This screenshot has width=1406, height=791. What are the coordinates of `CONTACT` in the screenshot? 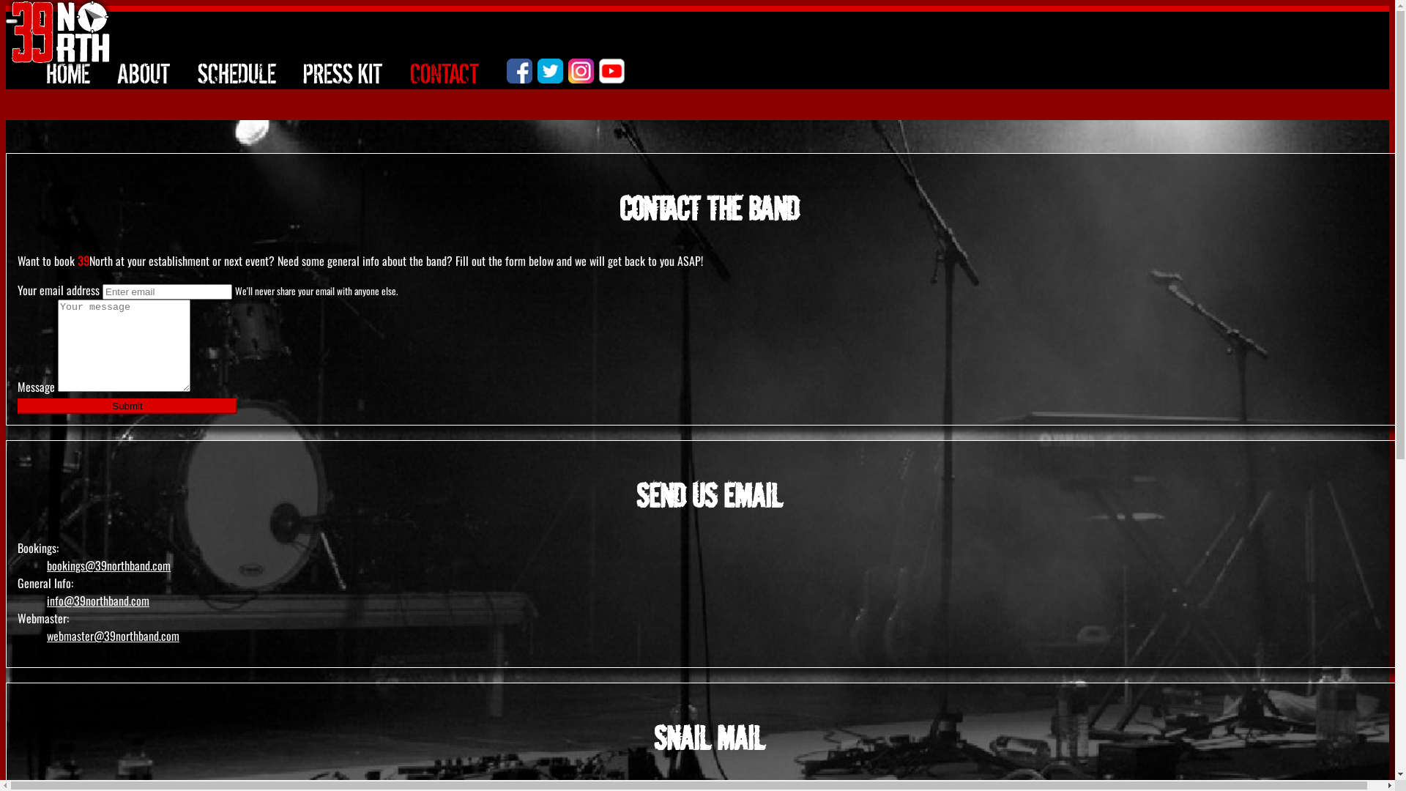 It's located at (445, 73).